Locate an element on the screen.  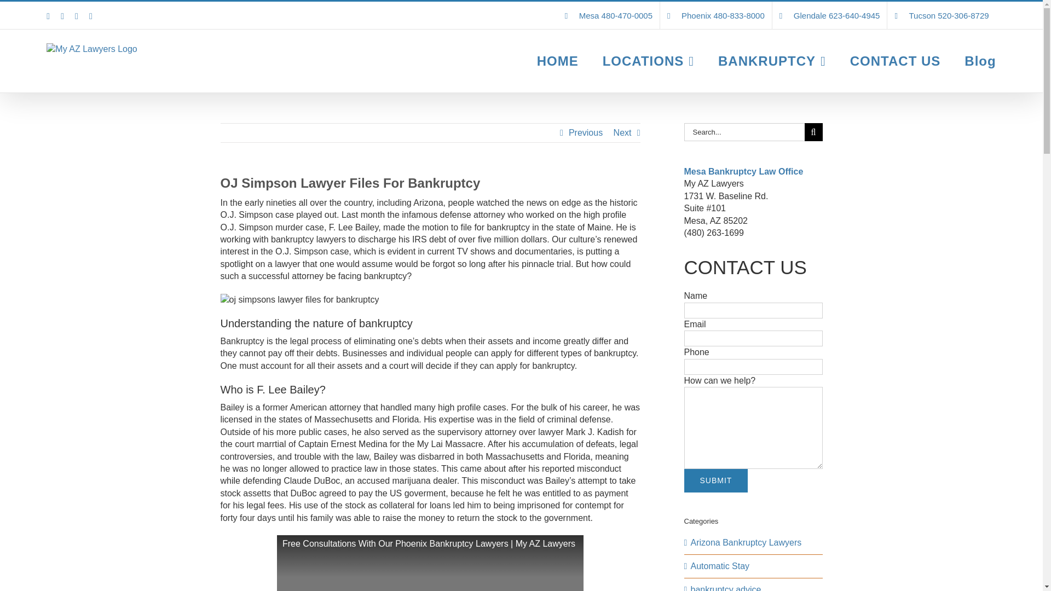
Tucson 520-306-8729 is located at coordinates (941, 15).